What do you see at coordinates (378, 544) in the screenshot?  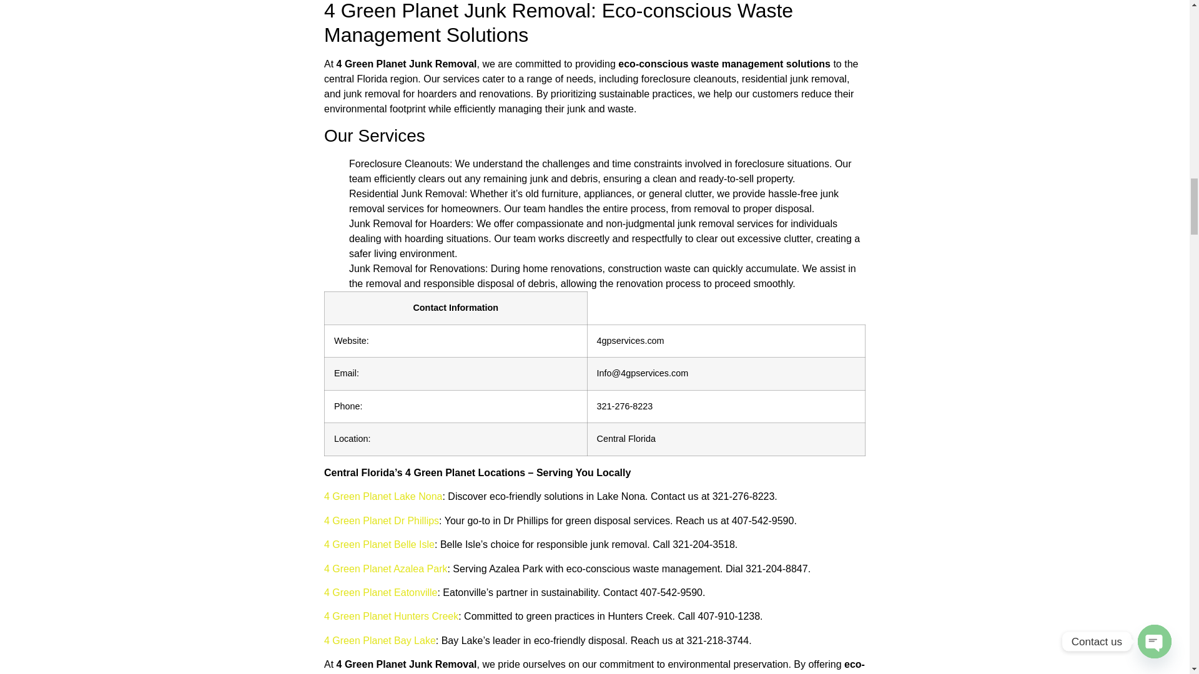 I see `4 Green Planet Belle Isle` at bounding box center [378, 544].